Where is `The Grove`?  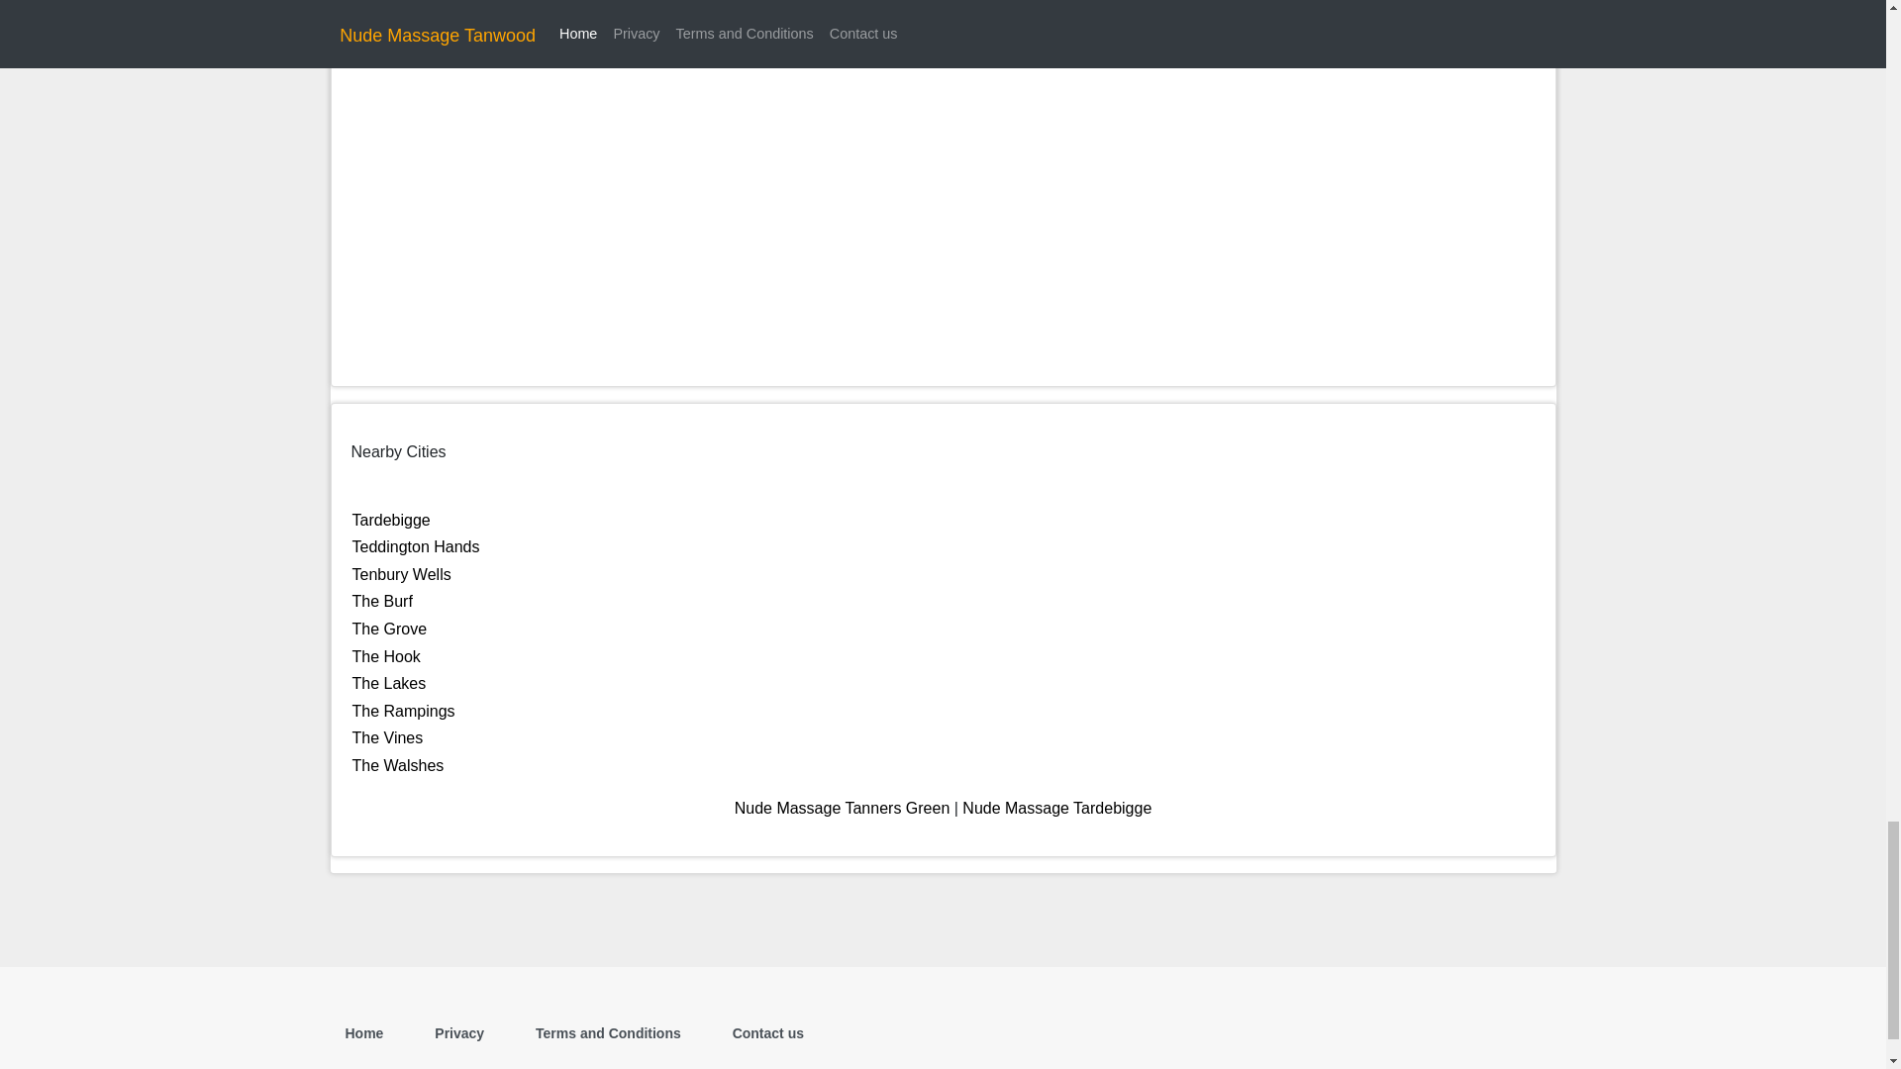 The Grove is located at coordinates (390, 629).